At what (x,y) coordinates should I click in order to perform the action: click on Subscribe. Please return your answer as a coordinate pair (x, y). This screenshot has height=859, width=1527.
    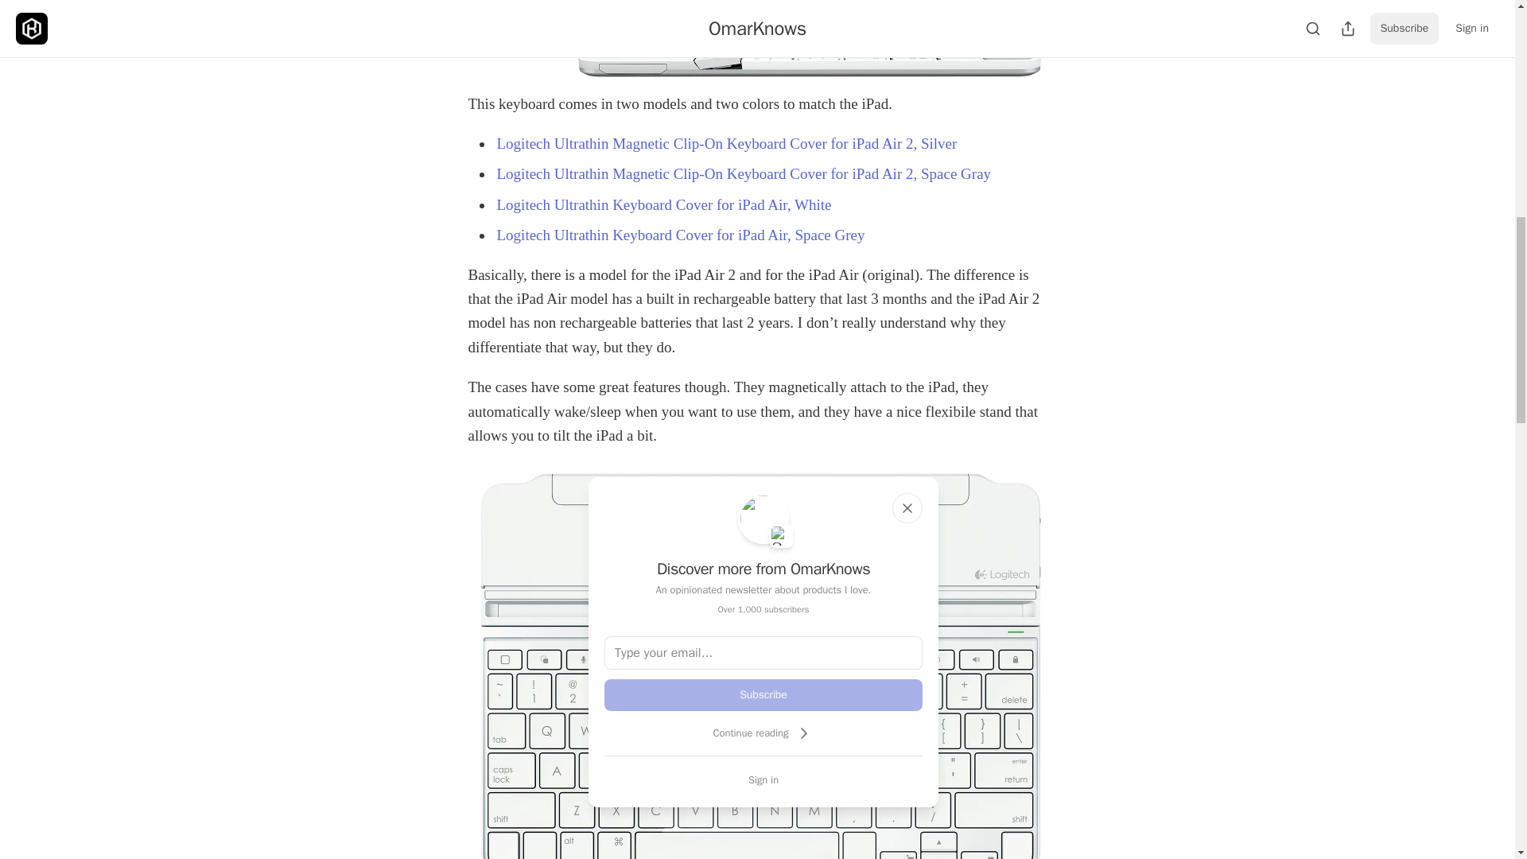
    Looking at the image, I should click on (763, 695).